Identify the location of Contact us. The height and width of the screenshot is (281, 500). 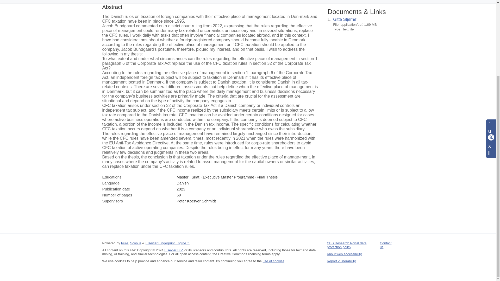
(386, 245).